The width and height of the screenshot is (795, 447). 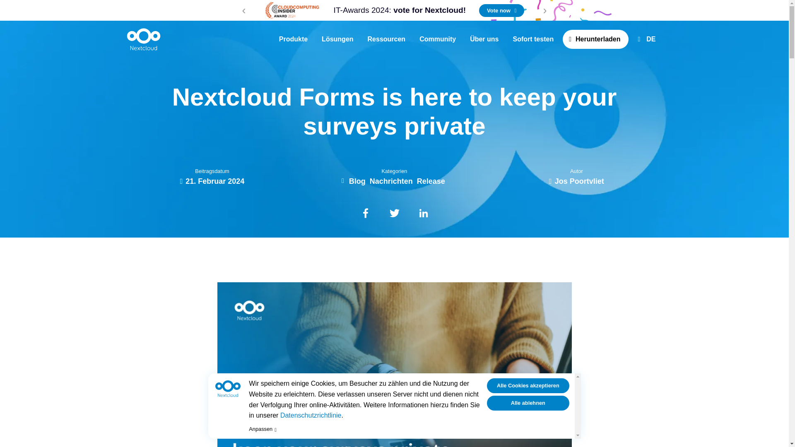 I want to click on Vote for Nextcloud in the CloudComputing-Insider Award 2024, so click(x=292, y=10).